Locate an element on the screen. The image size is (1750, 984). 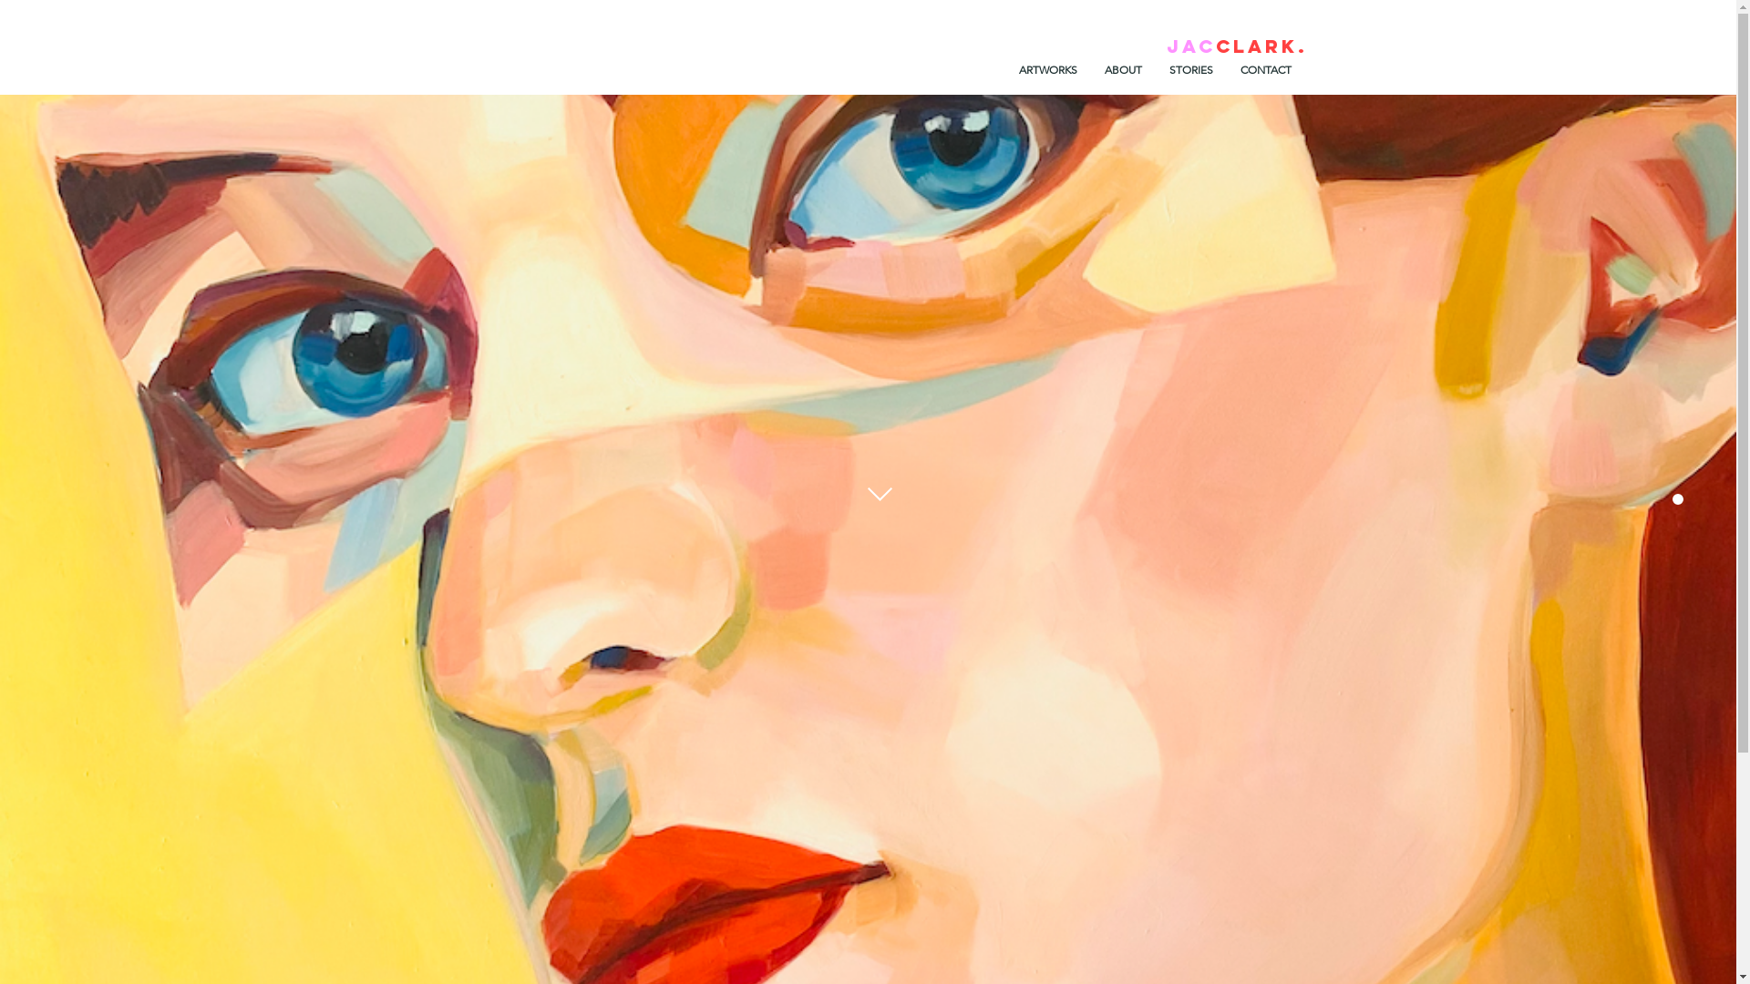
ARTWORKS is located at coordinates (1047, 70).